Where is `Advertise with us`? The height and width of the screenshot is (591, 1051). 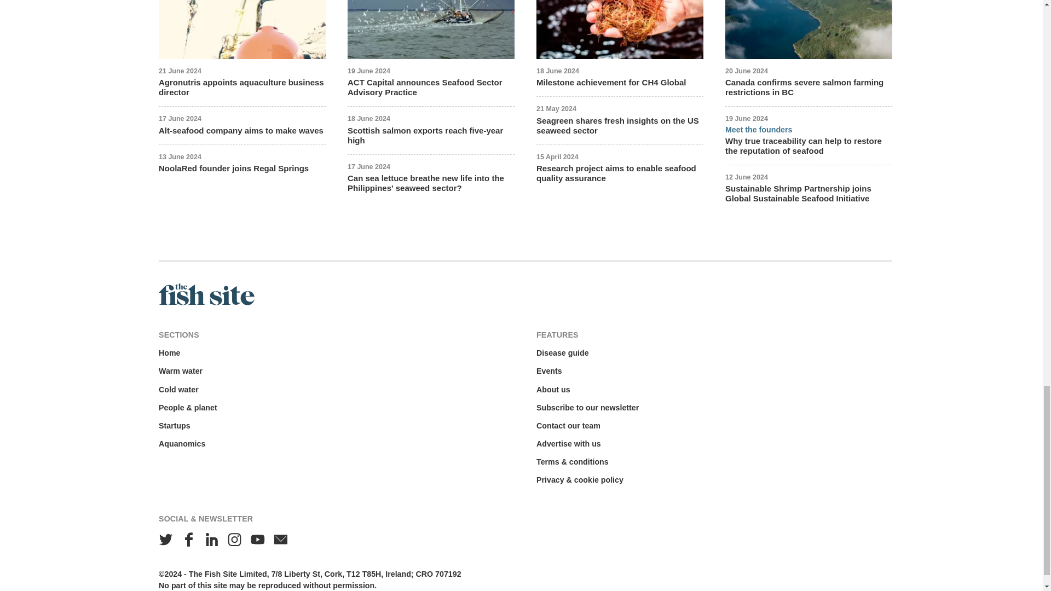 Advertise with us is located at coordinates (568, 444).